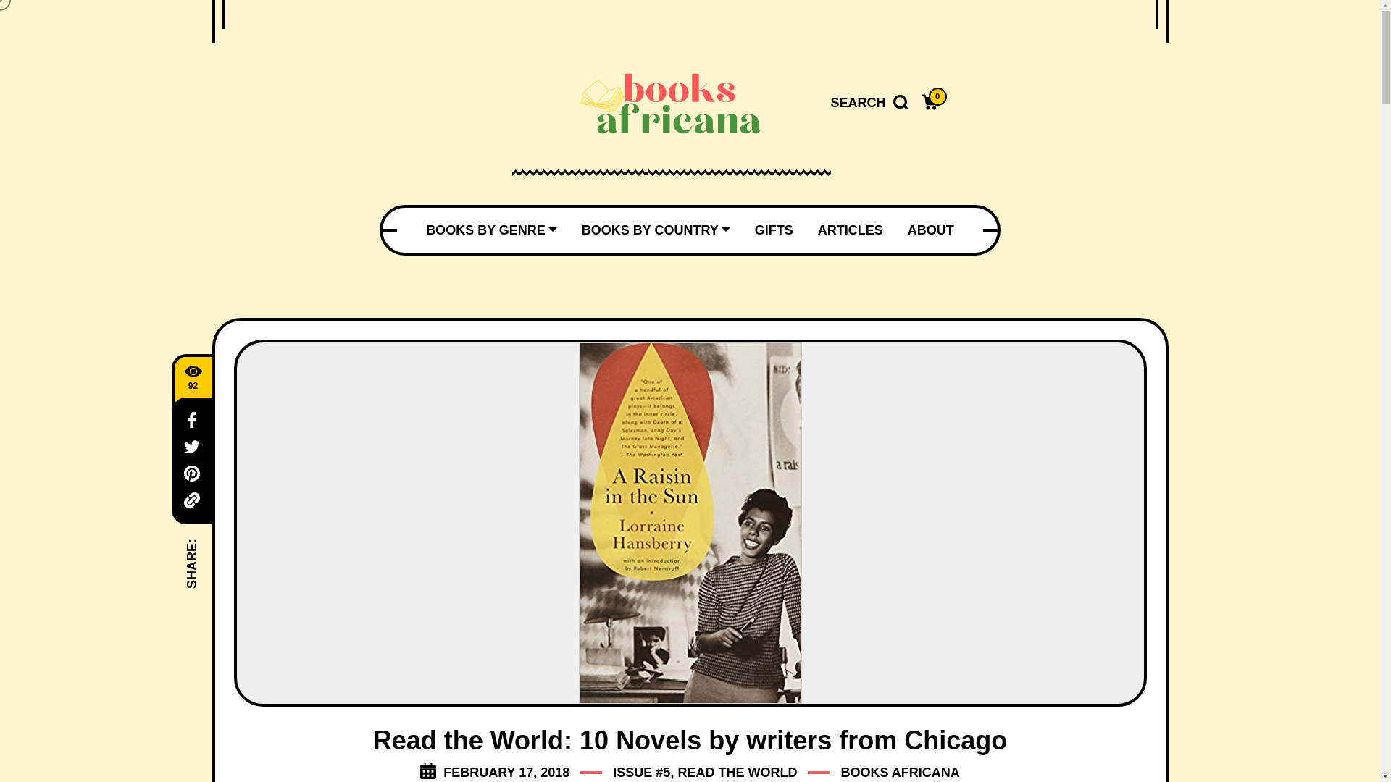 Image resolution: width=1391 pixels, height=782 pixels. What do you see at coordinates (191, 420) in the screenshot?
I see `Facebook` at bounding box center [191, 420].